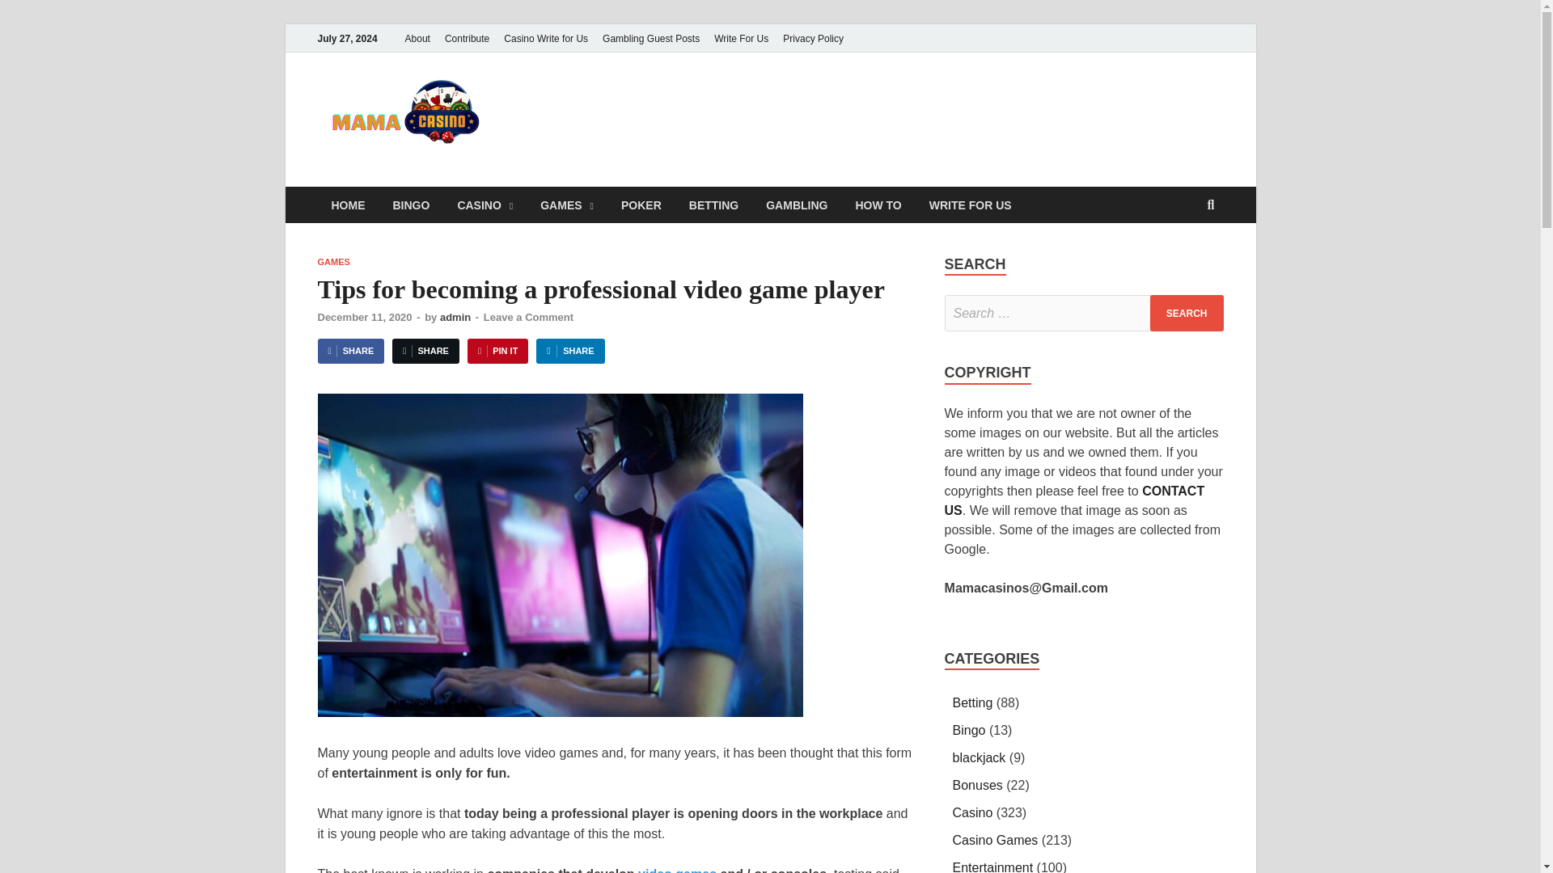 The height and width of the screenshot is (873, 1553). I want to click on BETTING, so click(713, 205).